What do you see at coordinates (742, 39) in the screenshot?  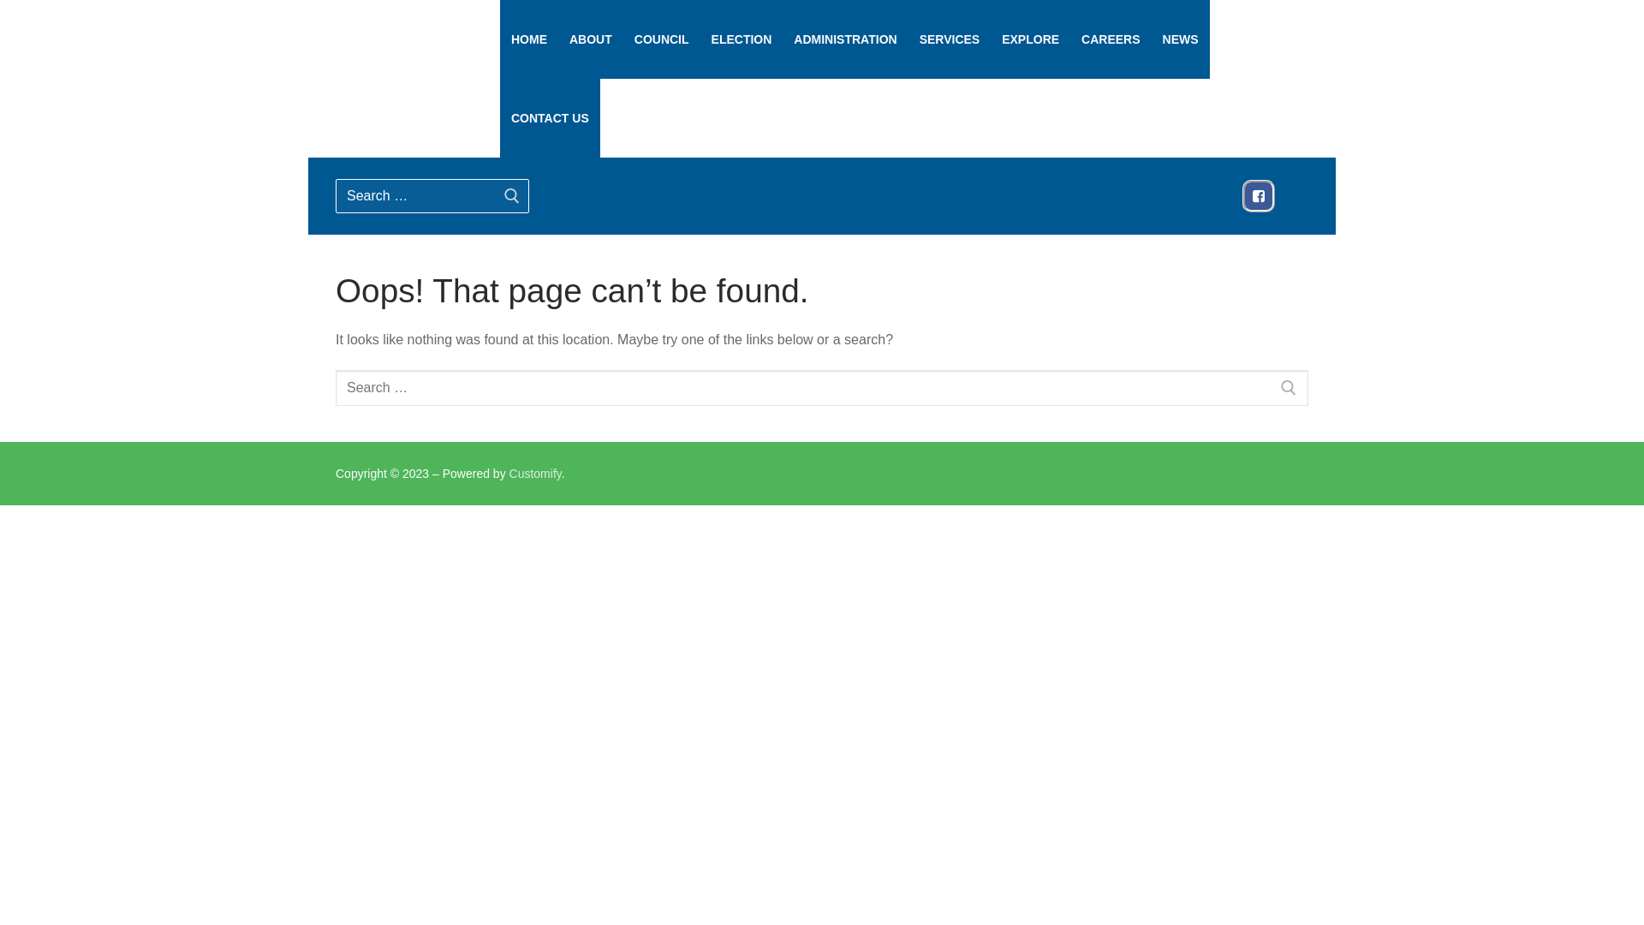 I see `ELECTION` at bounding box center [742, 39].